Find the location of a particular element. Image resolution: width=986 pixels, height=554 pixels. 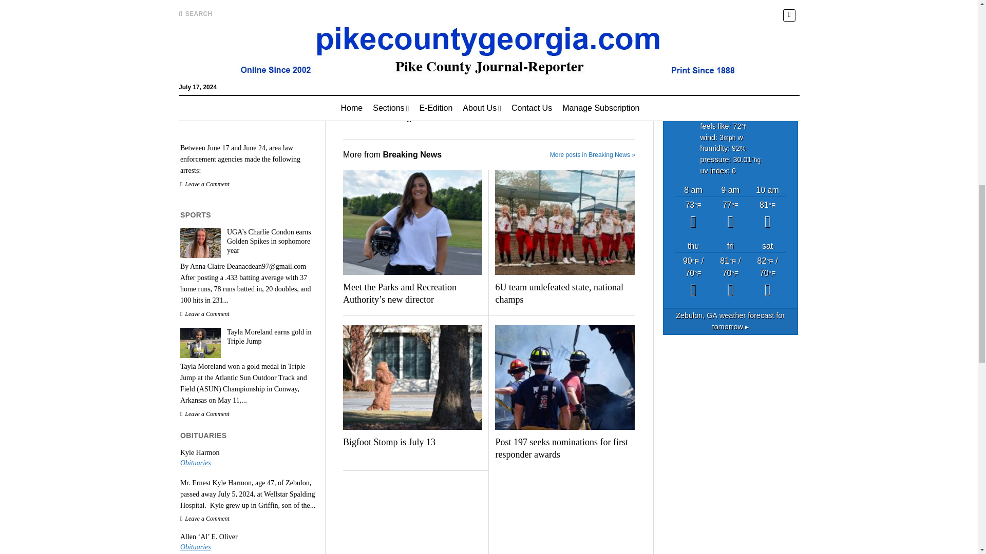

Arrest report is located at coordinates (248, 25).